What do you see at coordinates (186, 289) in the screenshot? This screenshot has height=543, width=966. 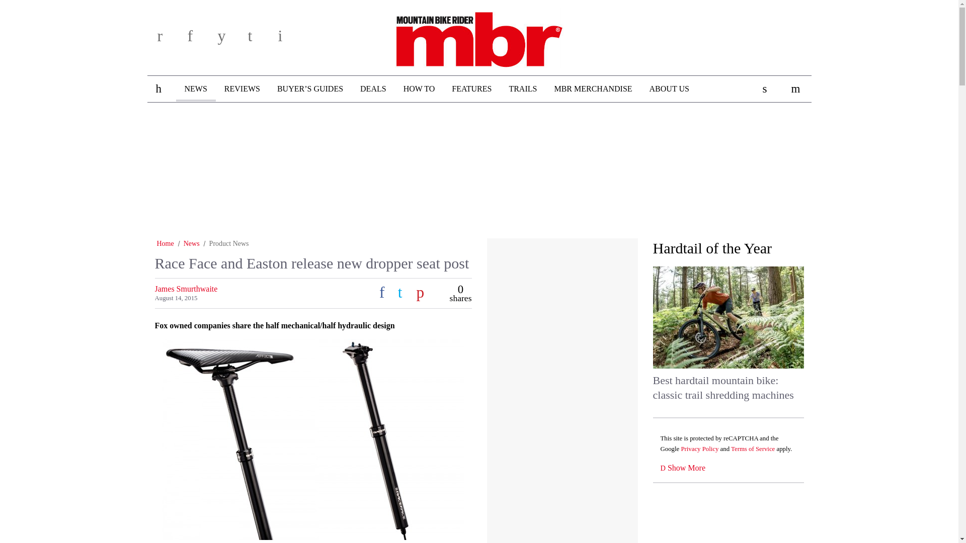 I see `James Smurthwaite's Profile` at bounding box center [186, 289].